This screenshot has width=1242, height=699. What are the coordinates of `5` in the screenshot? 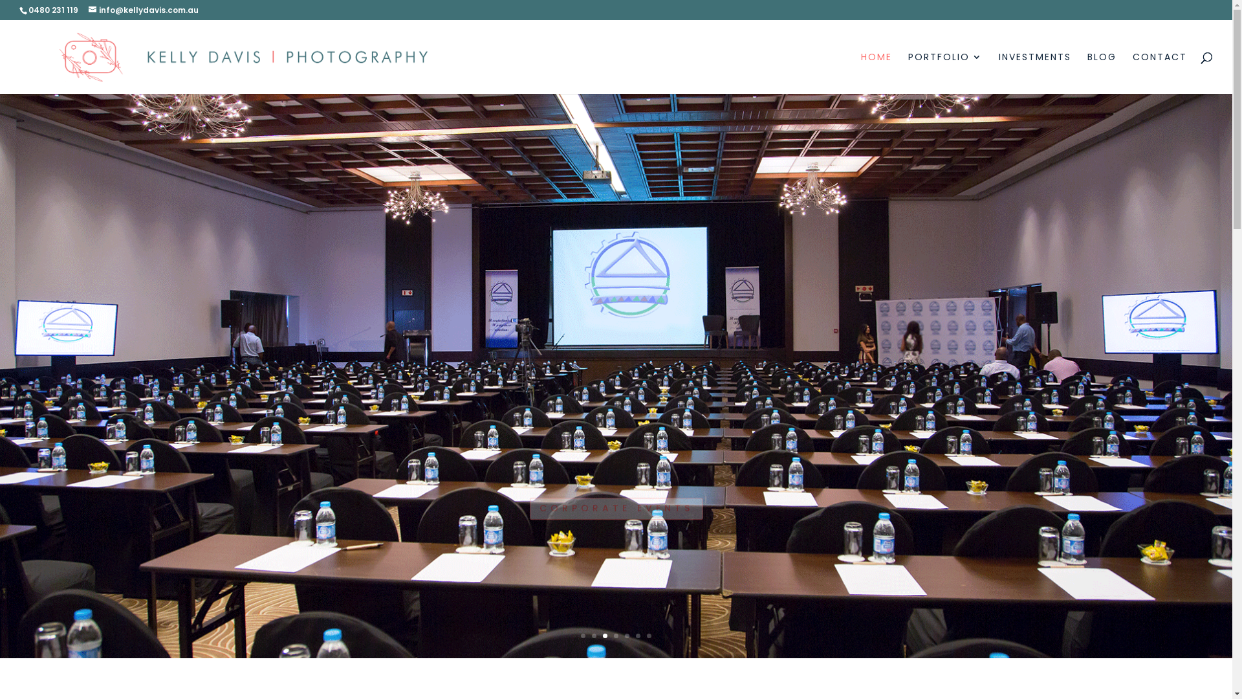 It's located at (627, 636).